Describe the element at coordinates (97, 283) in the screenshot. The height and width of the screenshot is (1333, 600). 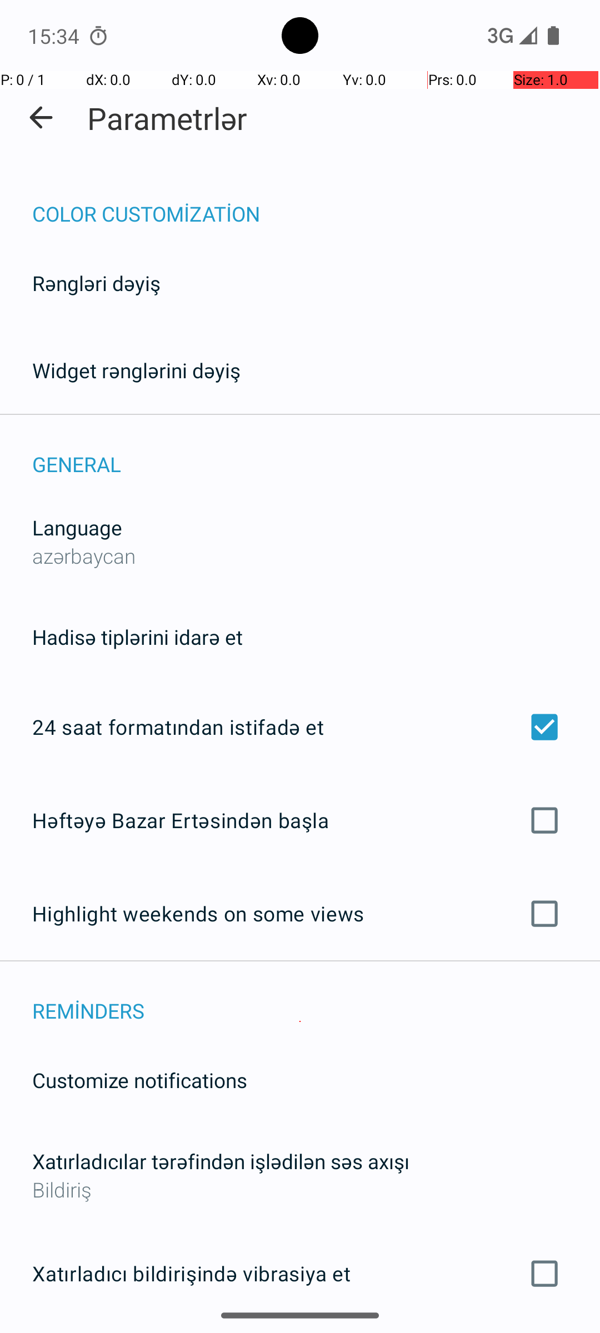
I see `Rəngləri dəyiş` at that location.